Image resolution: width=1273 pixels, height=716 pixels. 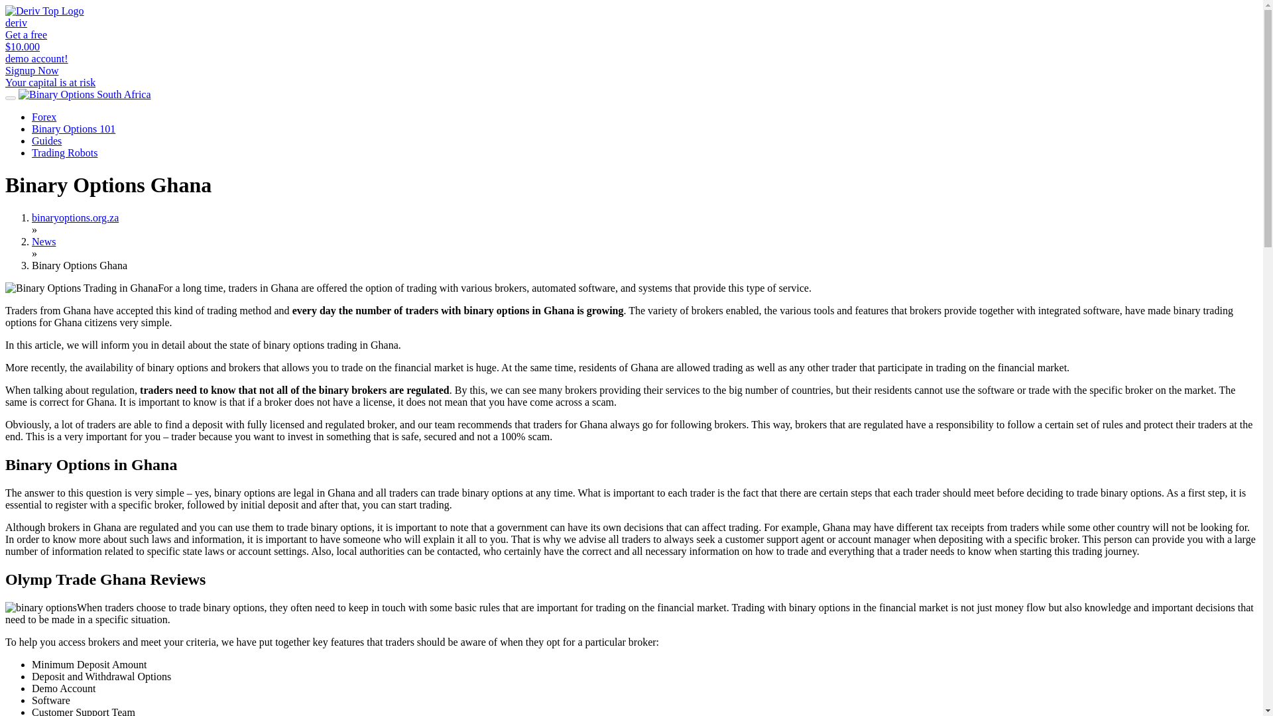 What do you see at coordinates (65, 152) in the screenshot?
I see `Trading Robots` at bounding box center [65, 152].